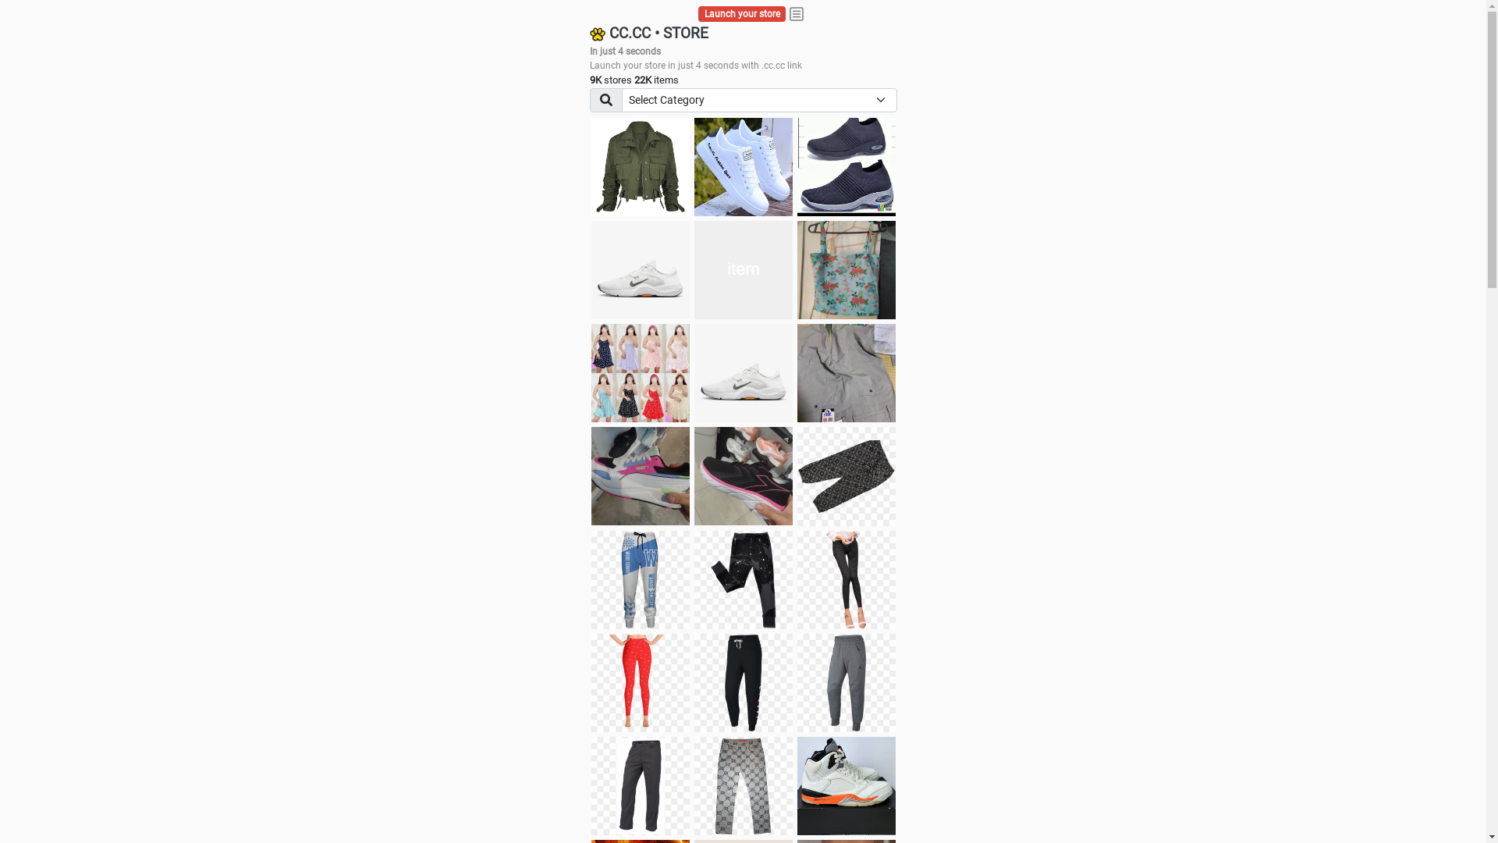 The height and width of the screenshot is (843, 1498). Describe the element at coordinates (847, 270) in the screenshot. I see `Ukay cloth` at that location.